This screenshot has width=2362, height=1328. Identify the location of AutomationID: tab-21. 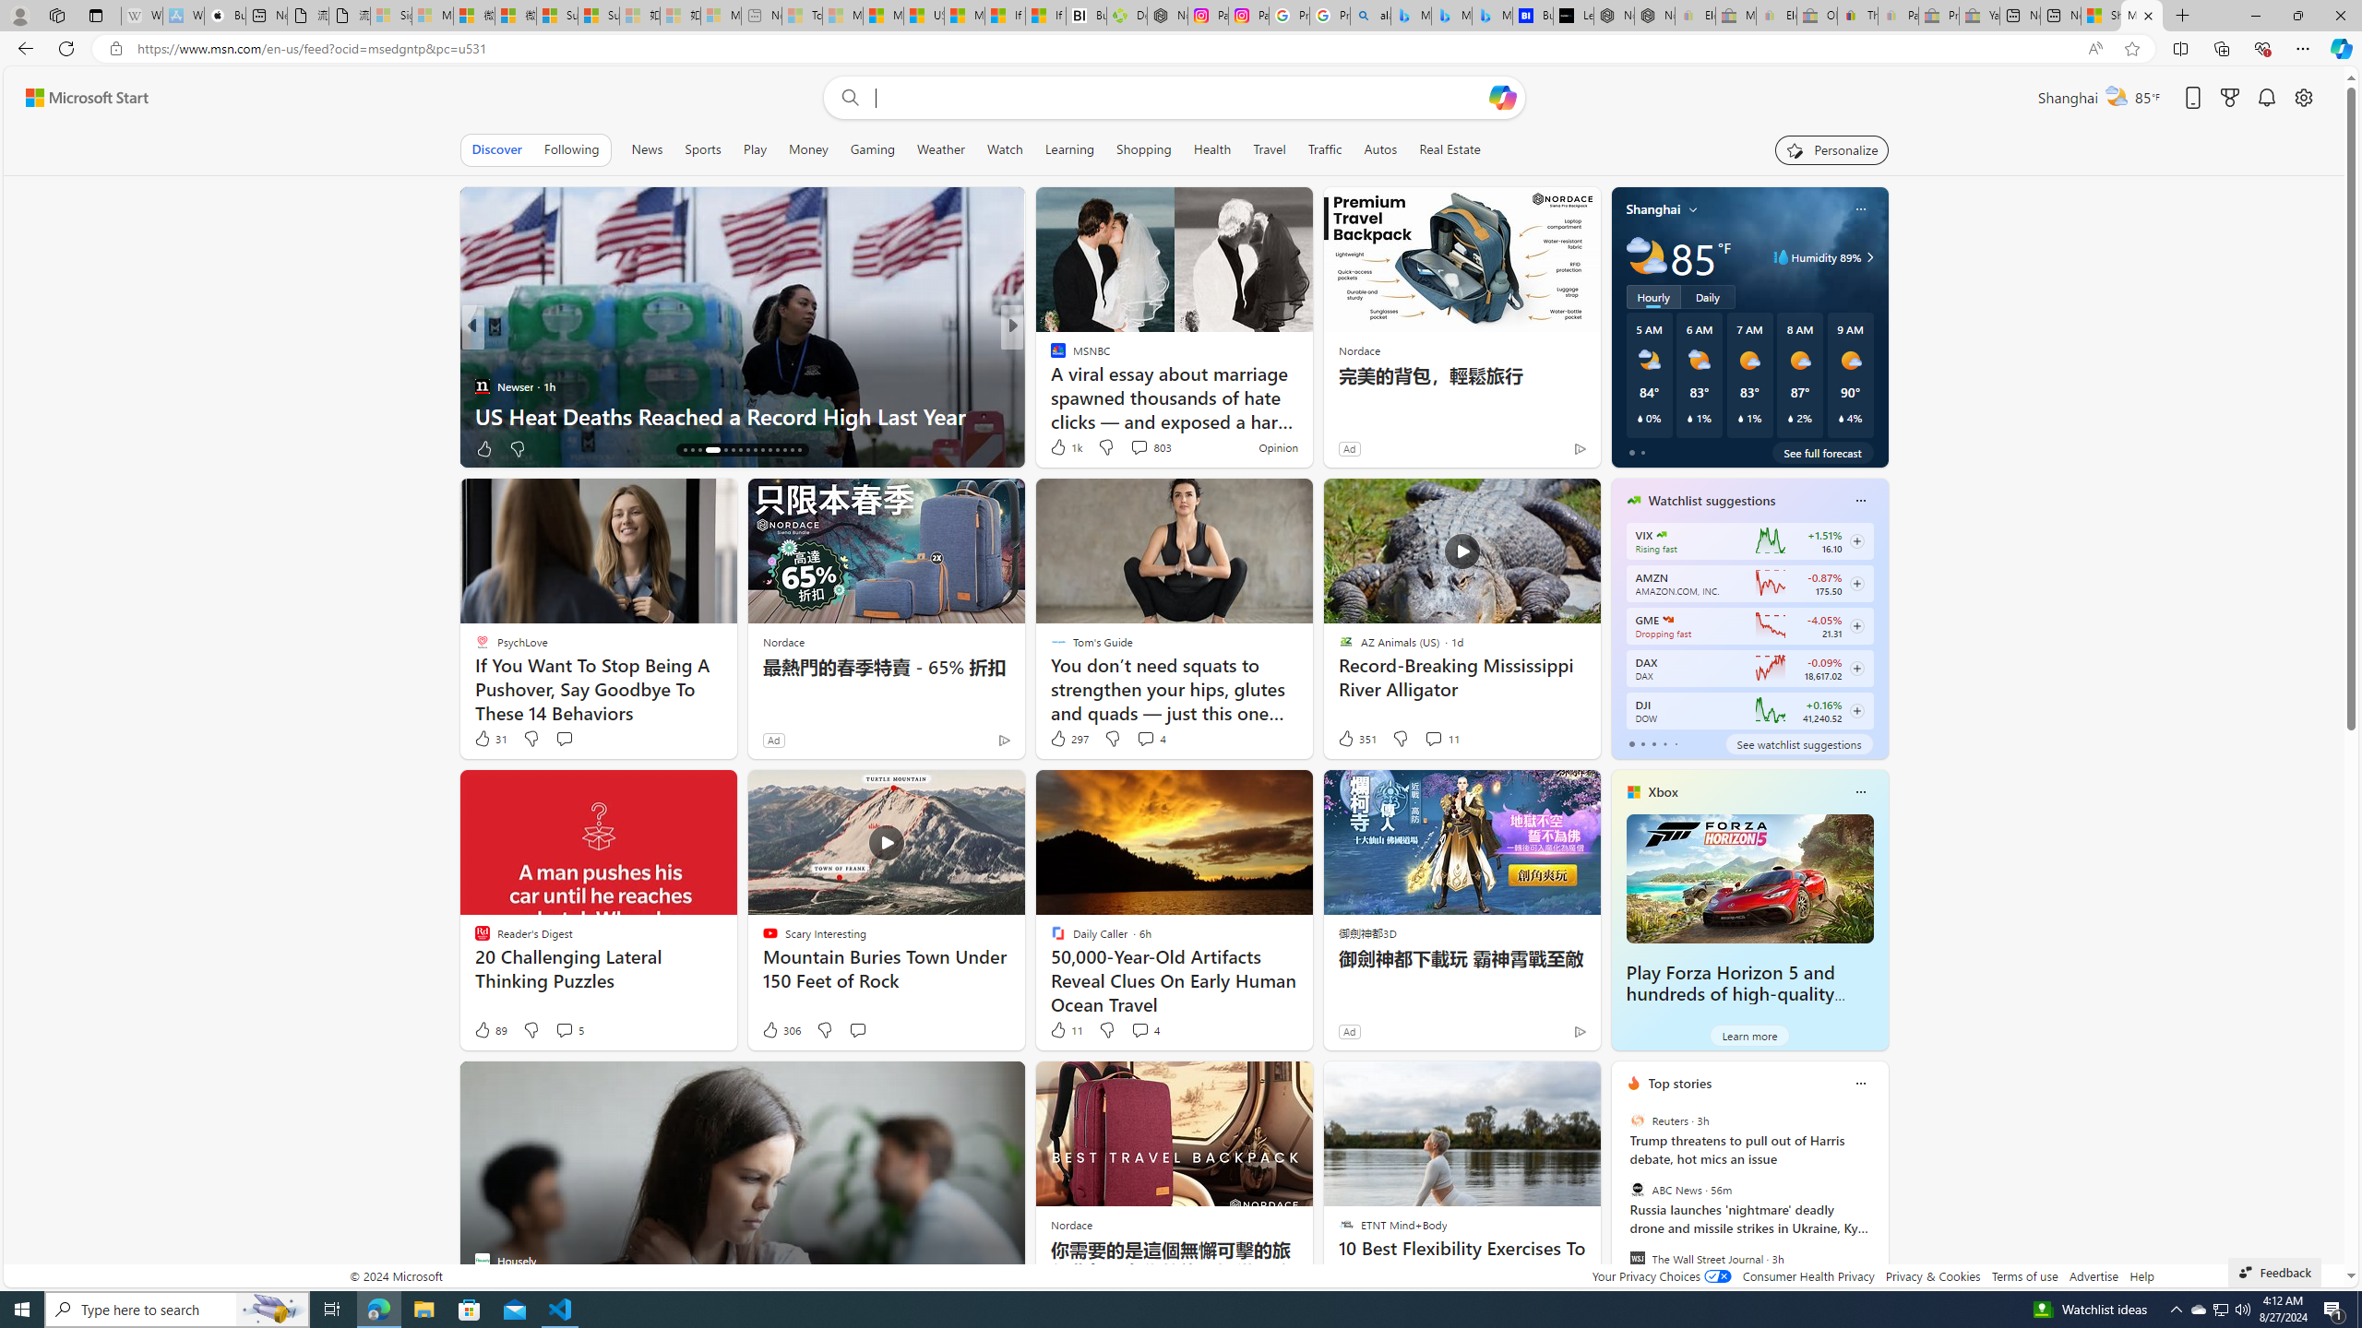
(733, 450).